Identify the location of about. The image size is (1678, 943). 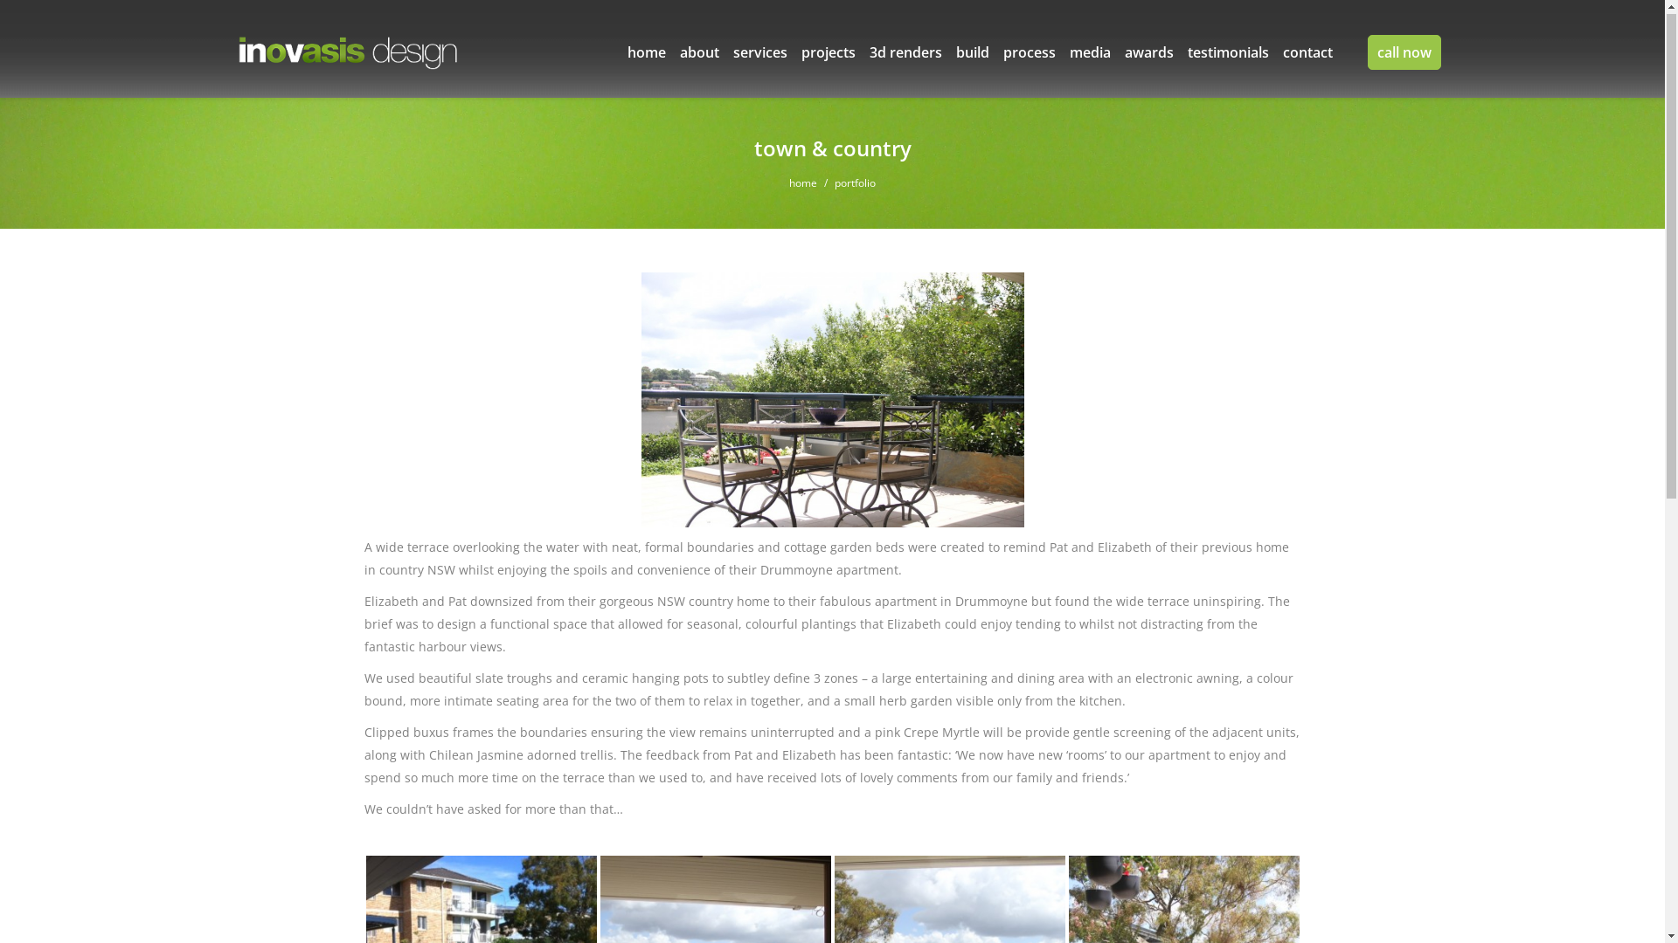
(699, 54).